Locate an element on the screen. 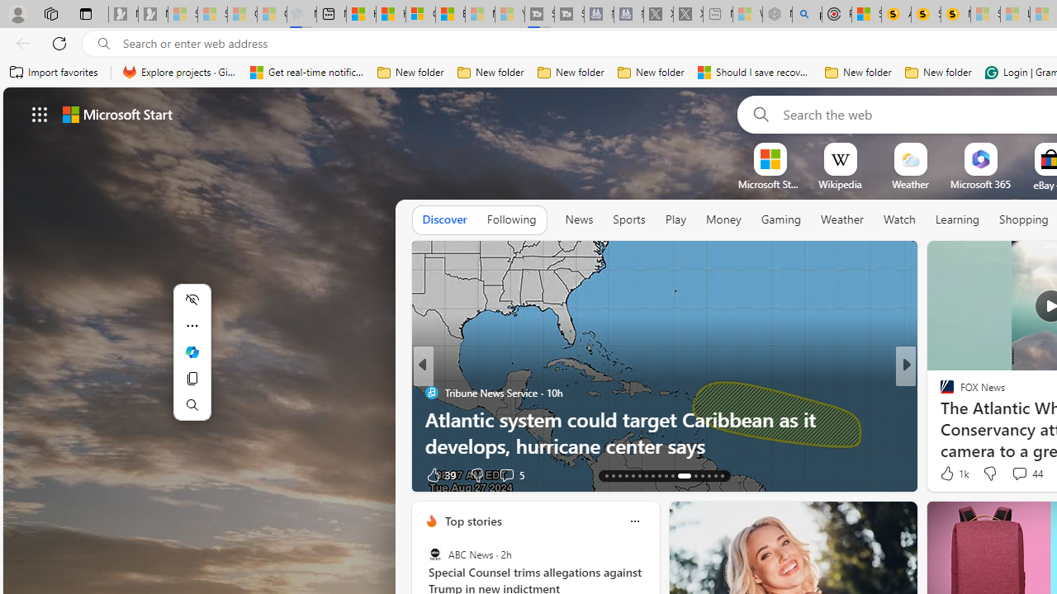  Michelle Starr, Senior Journalist at ScienceAlert is located at coordinates (956, 15).